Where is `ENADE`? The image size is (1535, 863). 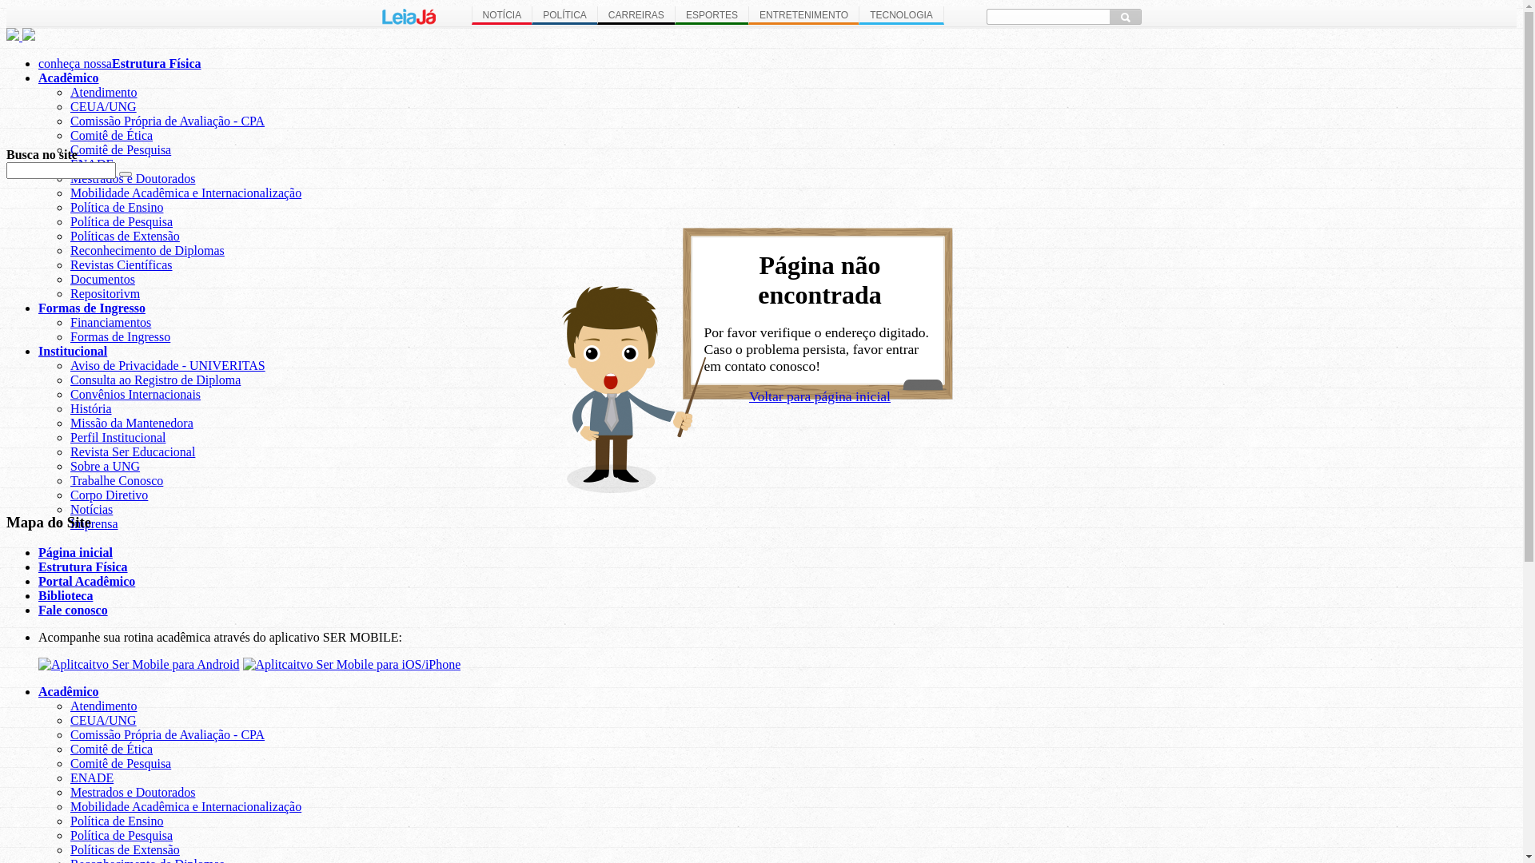 ENADE is located at coordinates (92, 165).